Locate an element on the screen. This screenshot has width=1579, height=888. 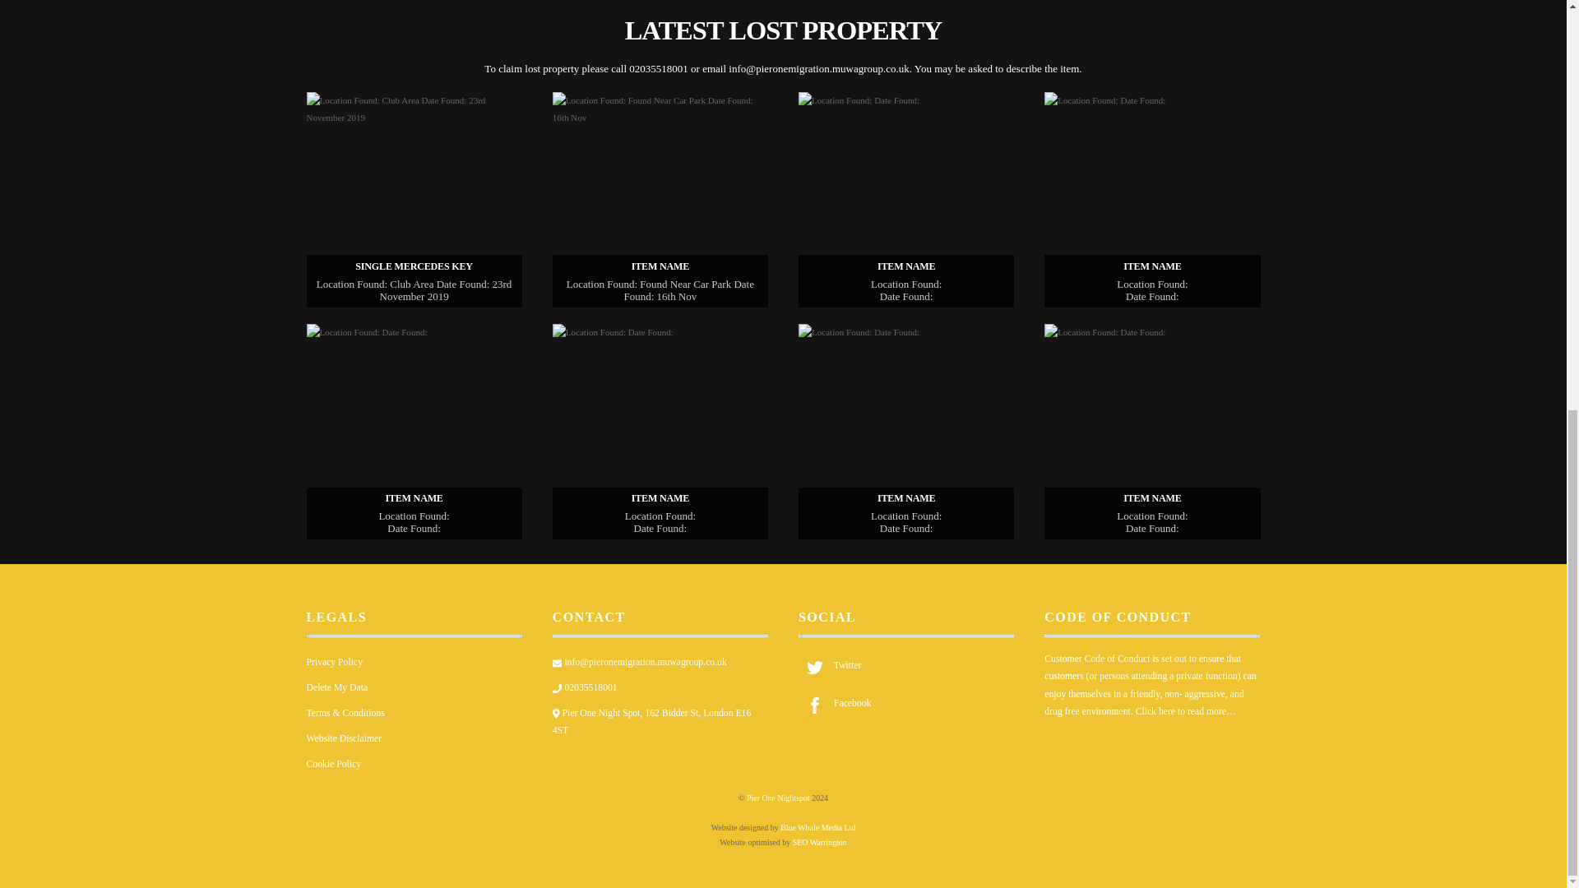
ITEM NAME is located at coordinates (1151, 199).